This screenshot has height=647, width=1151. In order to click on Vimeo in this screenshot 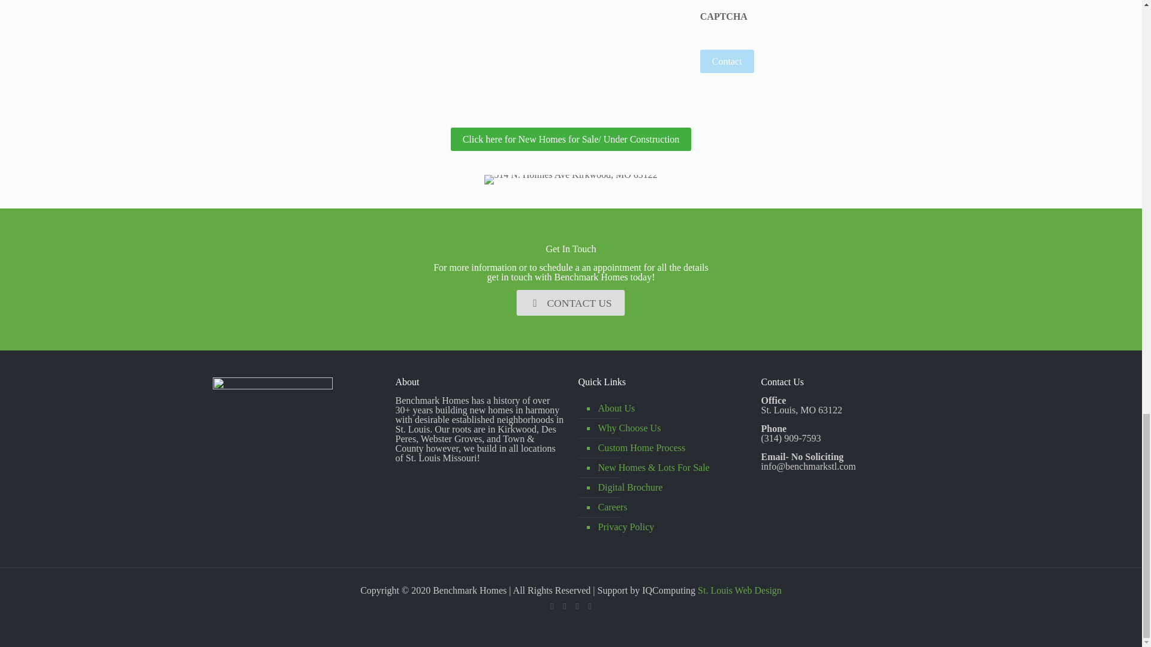, I will do `click(564, 606)`.